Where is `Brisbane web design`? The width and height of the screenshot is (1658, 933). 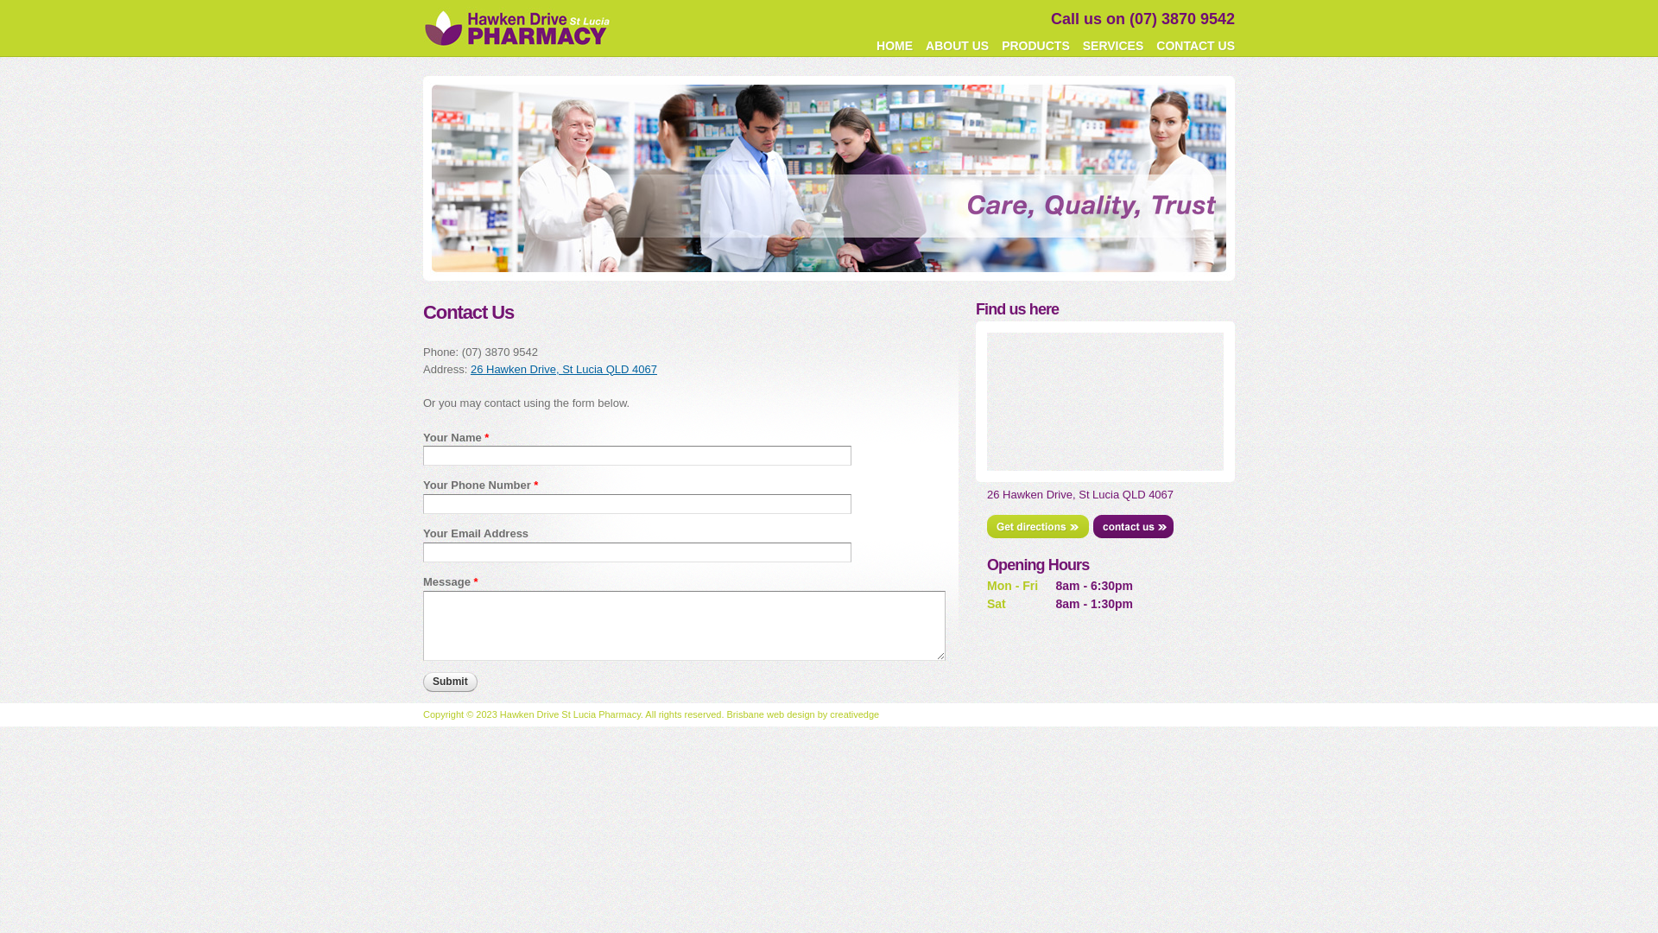
Brisbane web design is located at coordinates (771, 714).